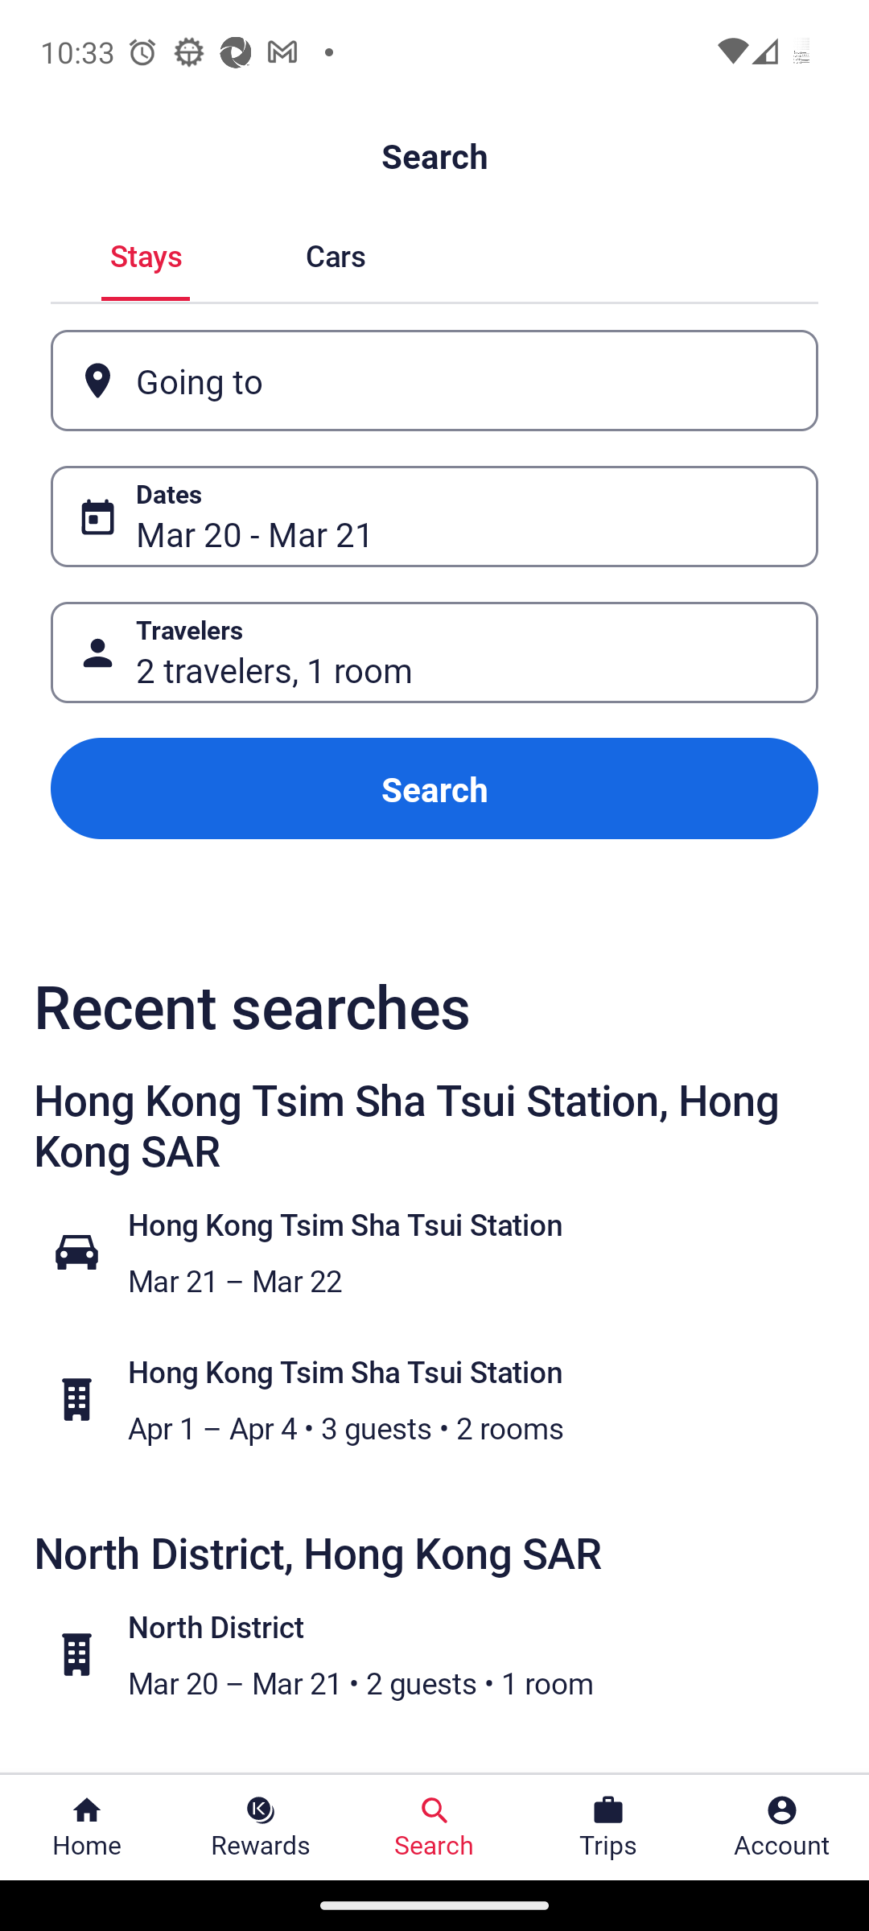 This screenshot has width=869, height=1931. What do you see at coordinates (434, 517) in the screenshot?
I see `Dates Button Mar 20 - Mar 21` at bounding box center [434, 517].